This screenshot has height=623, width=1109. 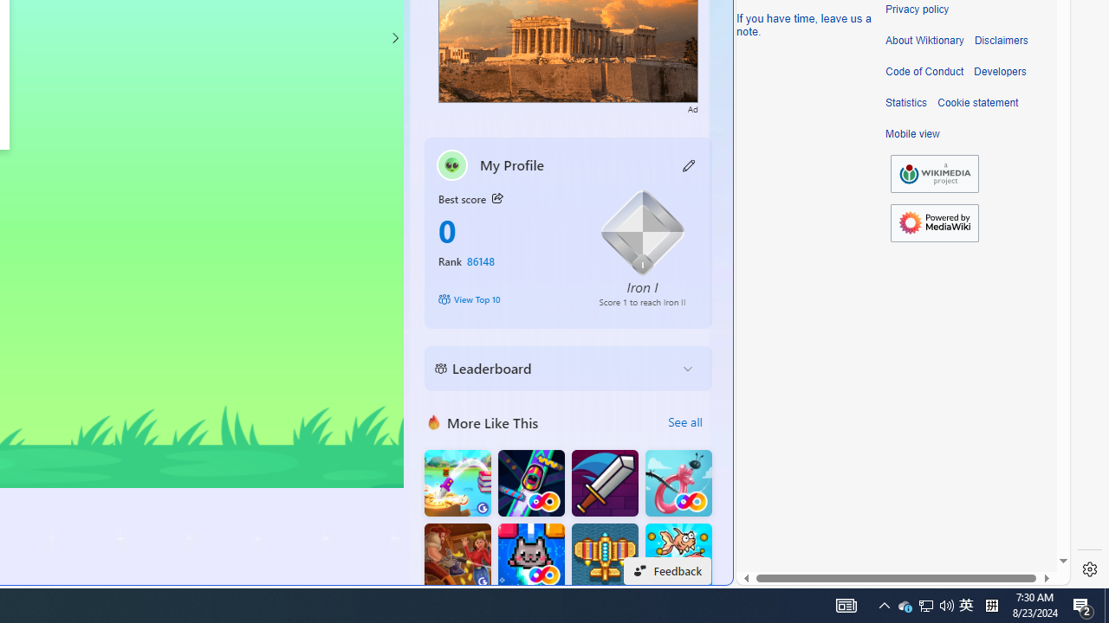 What do you see at coordinates (457, 557) in the screenshot?
I see `Saloon Robbery` at bounding box center [457, 557].